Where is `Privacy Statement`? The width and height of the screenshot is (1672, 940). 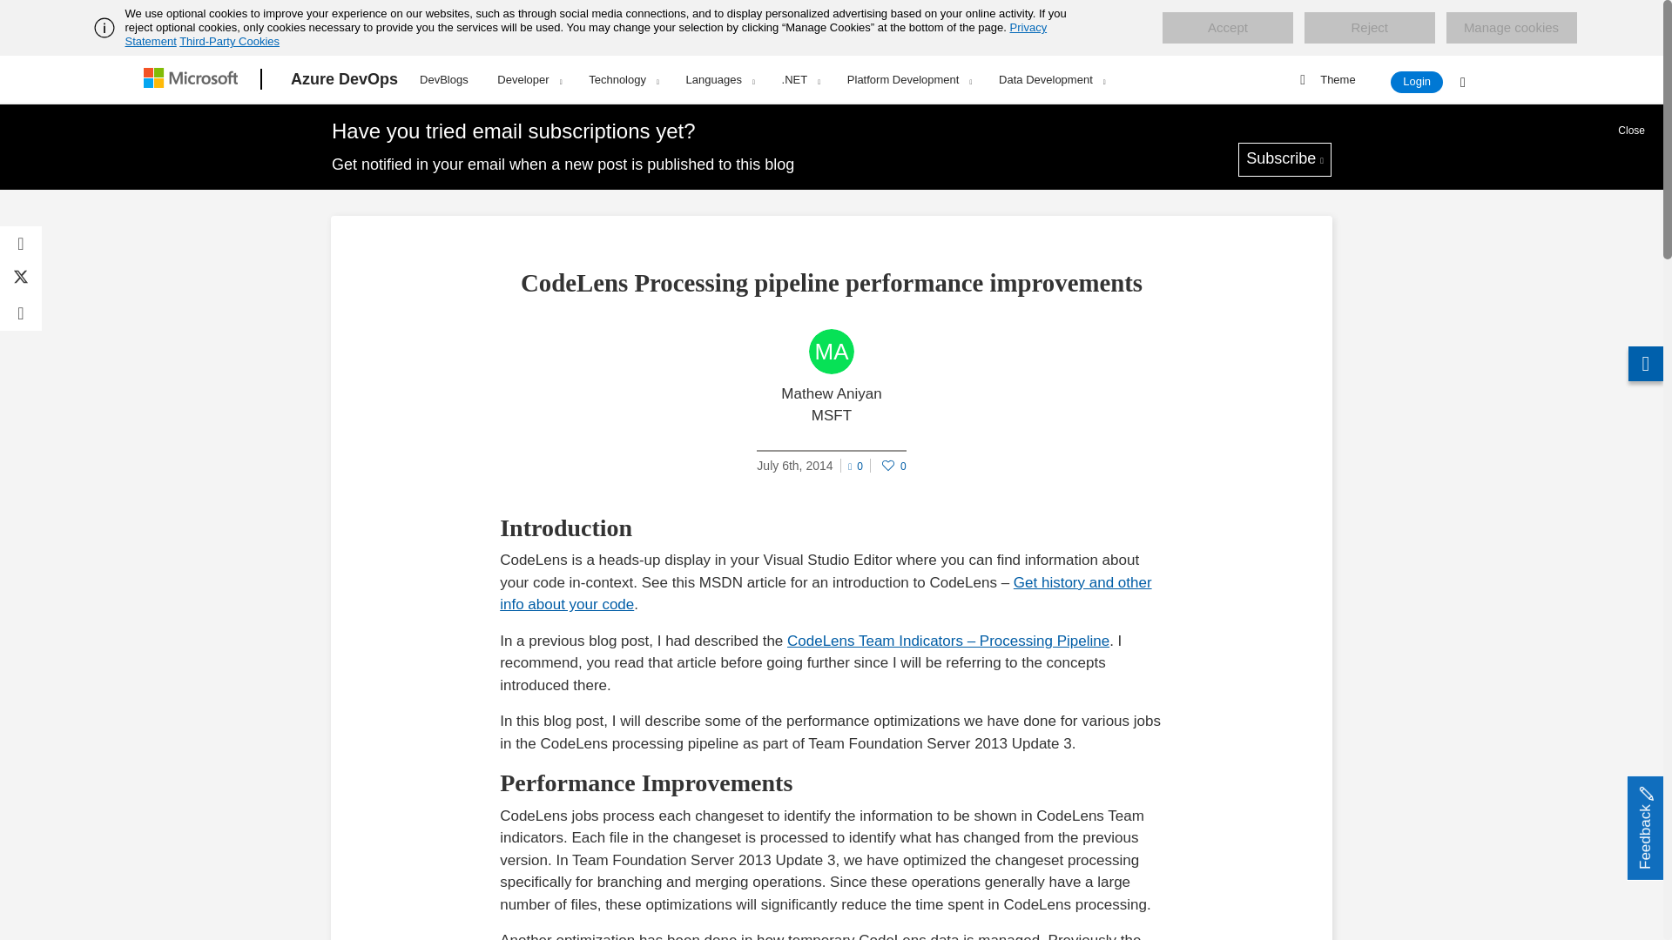
Privacy Statement is located at coordinates (587, 34).